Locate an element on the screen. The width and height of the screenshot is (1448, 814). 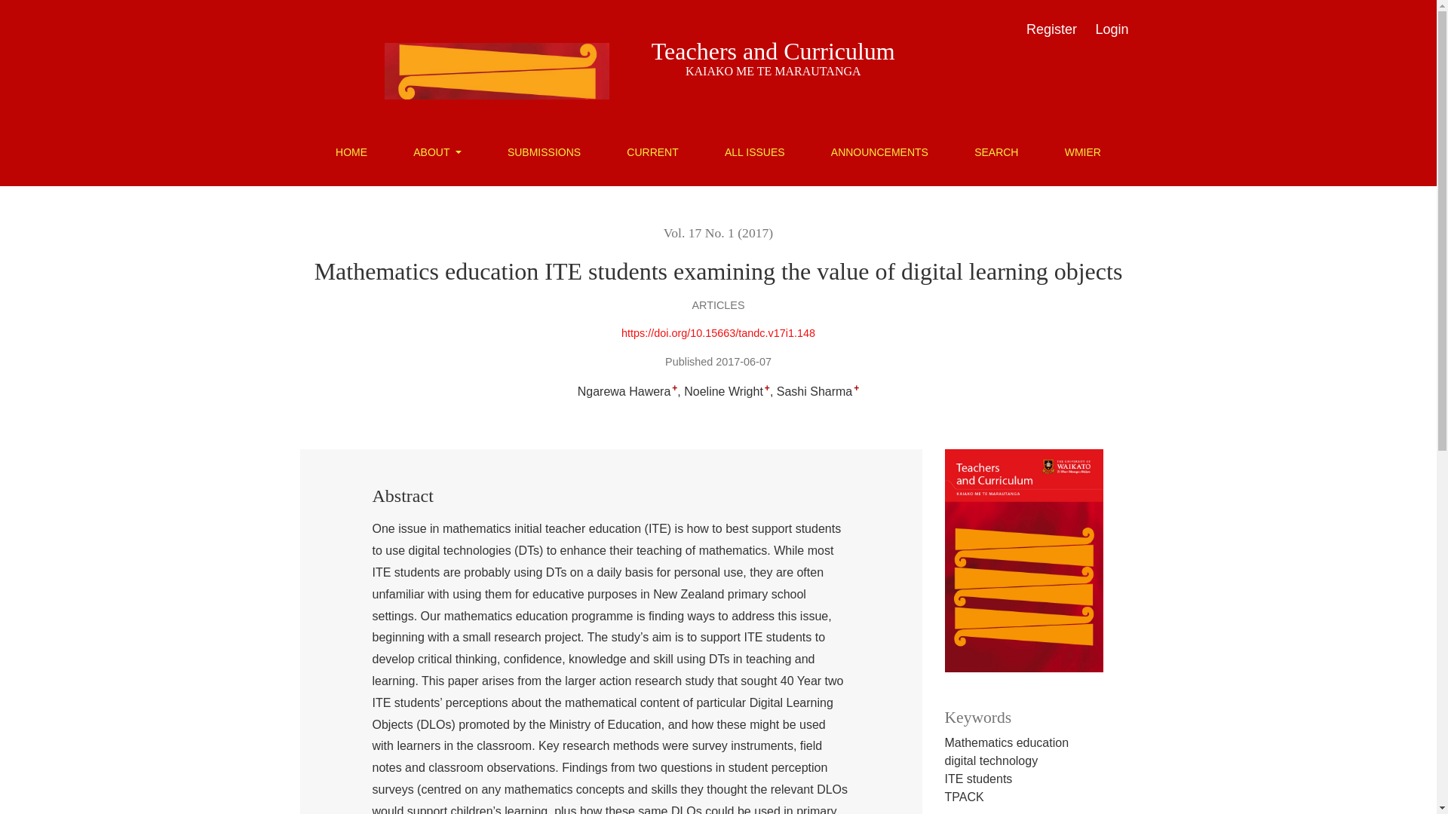
ANNOUNCEMENTS is located at coordinates (879, 152).